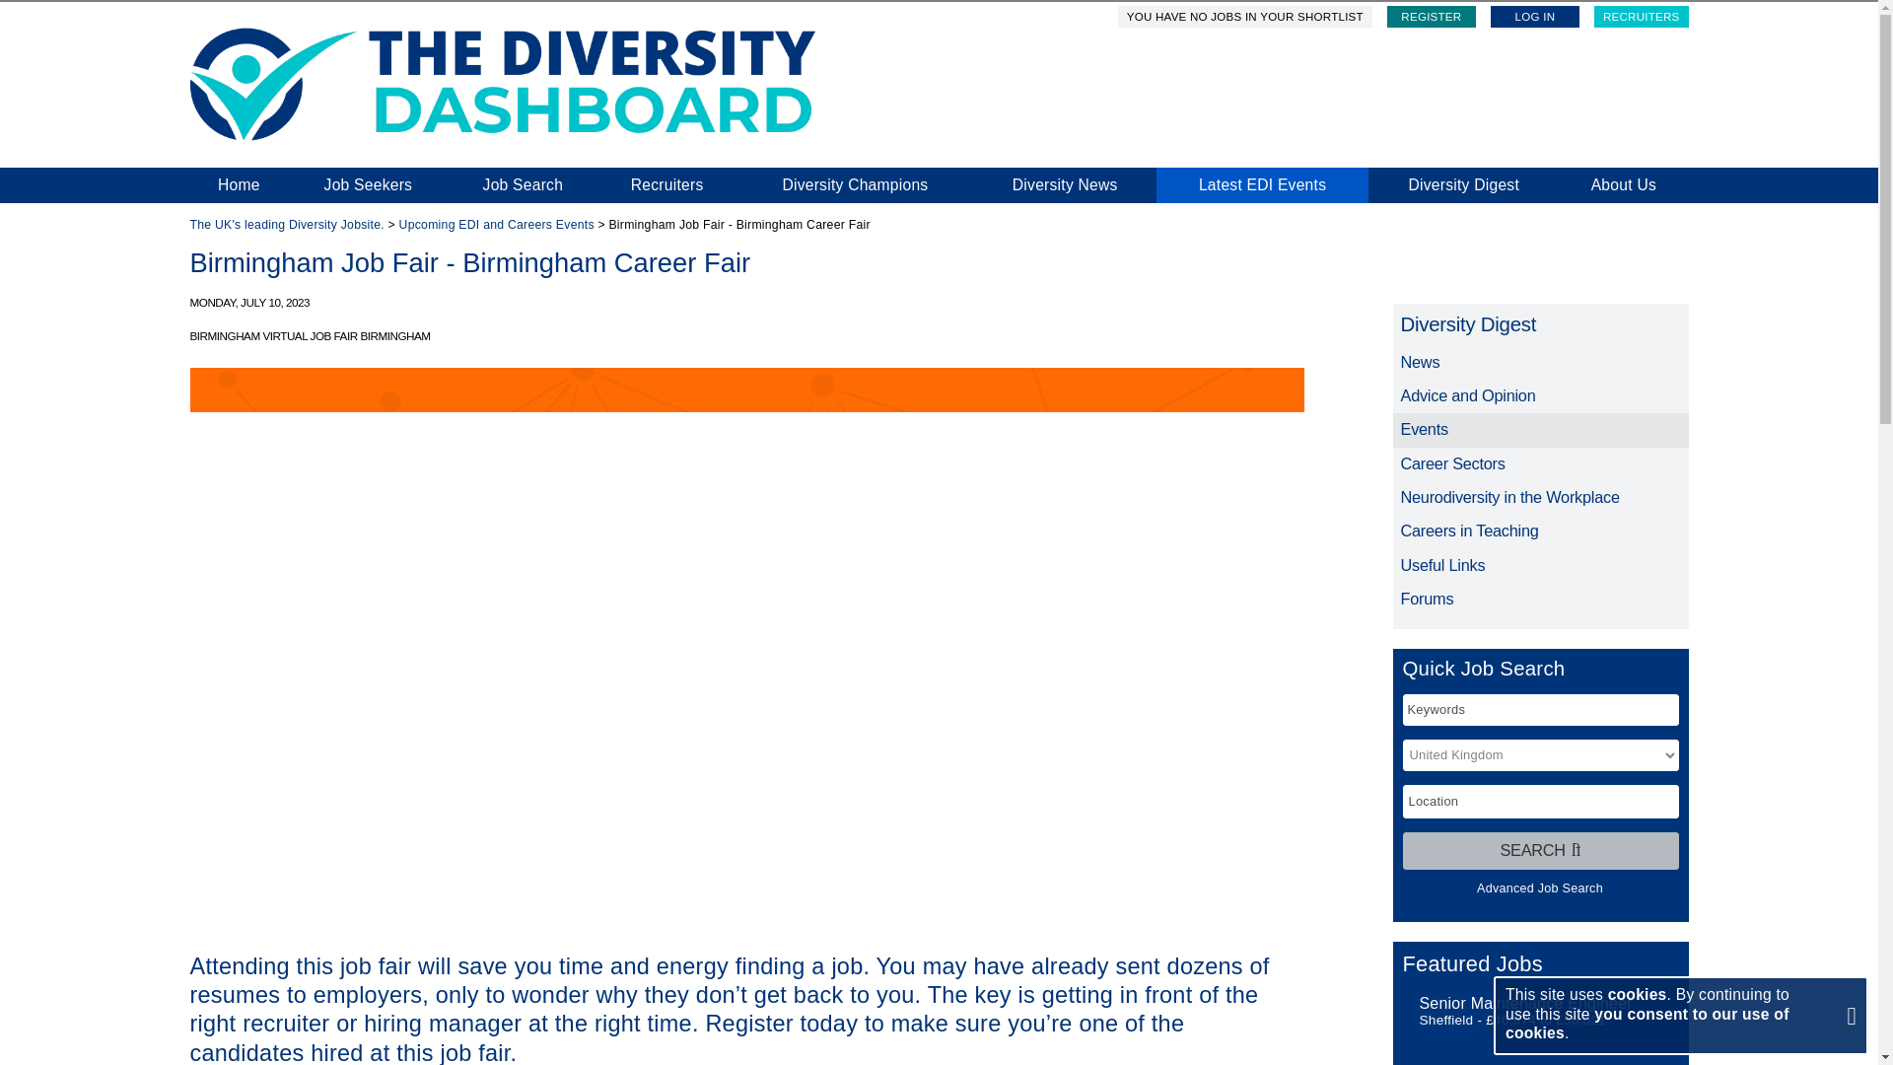 The image size is (1893, 1065). I want to click on Diversity Digest, so click(1463, 185).